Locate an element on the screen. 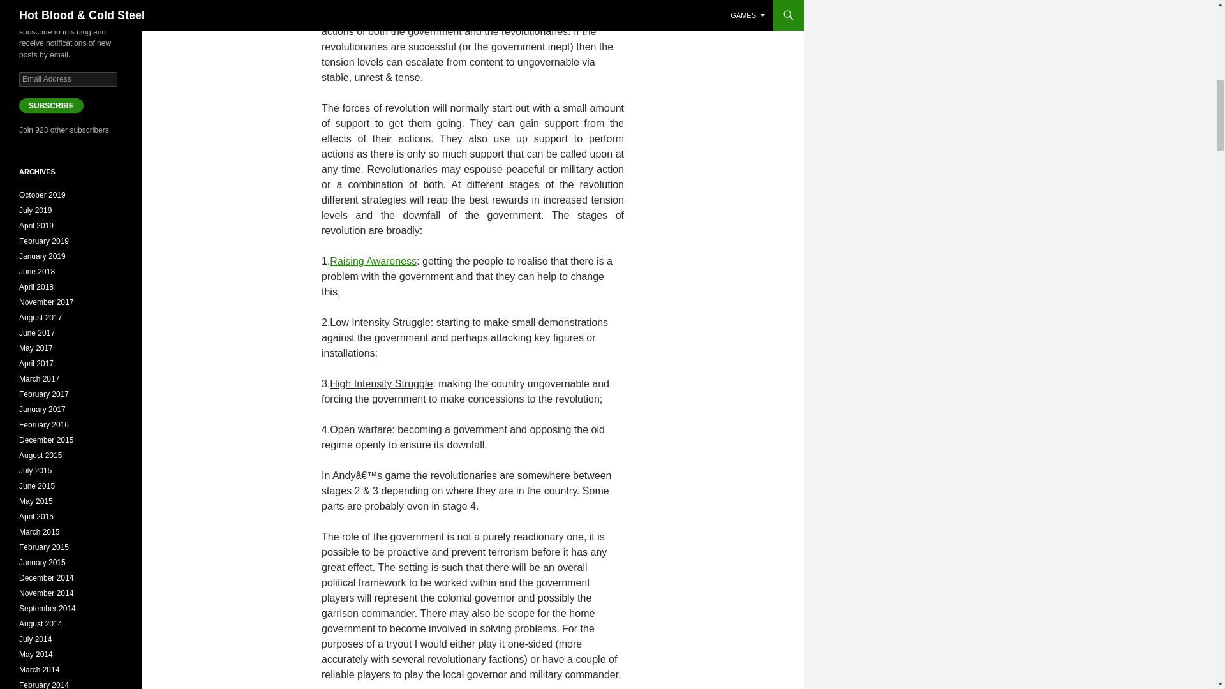  Sign up! is located at coordinates (1136, 161).